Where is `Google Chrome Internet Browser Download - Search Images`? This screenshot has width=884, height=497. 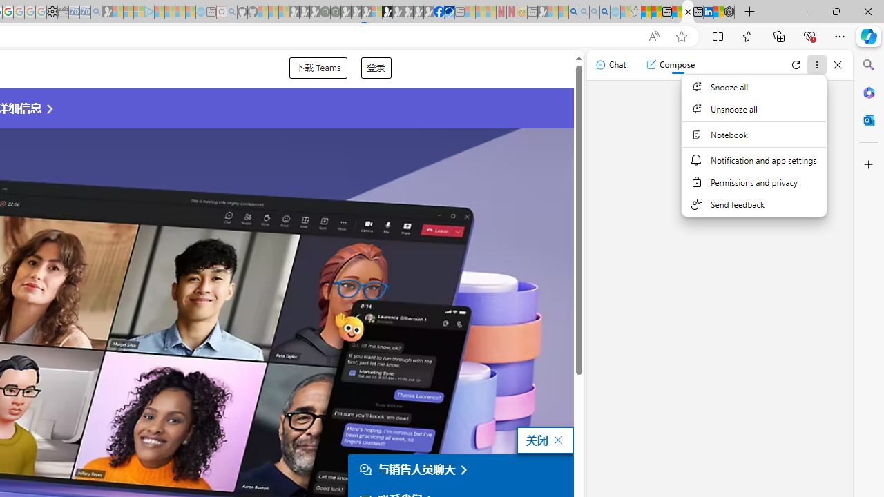 Google Chrome Internet Browser Download - Search Images is located at coordinates (605, 12).